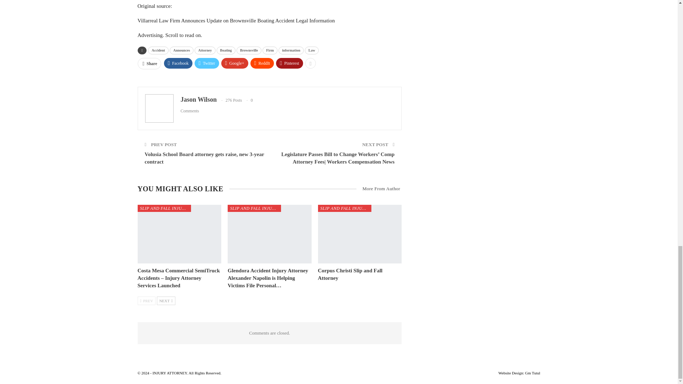 Image resolution: width=683 pixels, height=384 pixels. Describe the element at coordinates (291, 50) in the screenshot. I see `information` at that location.